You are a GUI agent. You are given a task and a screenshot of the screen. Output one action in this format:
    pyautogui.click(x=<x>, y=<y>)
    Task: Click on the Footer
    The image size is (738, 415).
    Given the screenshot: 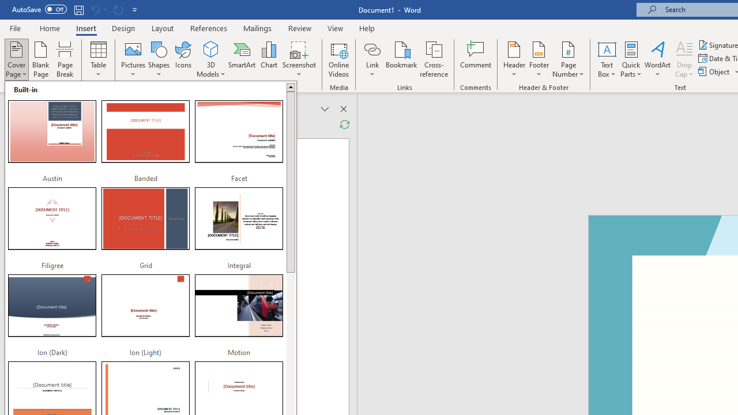 What is the action you would take?
    pyautogui.click(x=539, y=59)
    